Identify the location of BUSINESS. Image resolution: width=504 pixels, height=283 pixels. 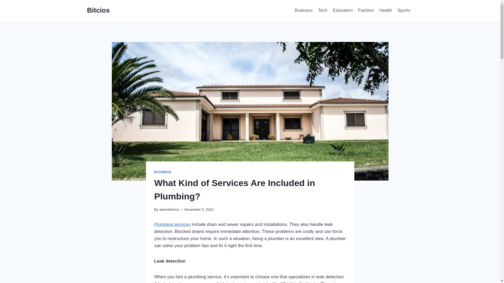
(163, 172).